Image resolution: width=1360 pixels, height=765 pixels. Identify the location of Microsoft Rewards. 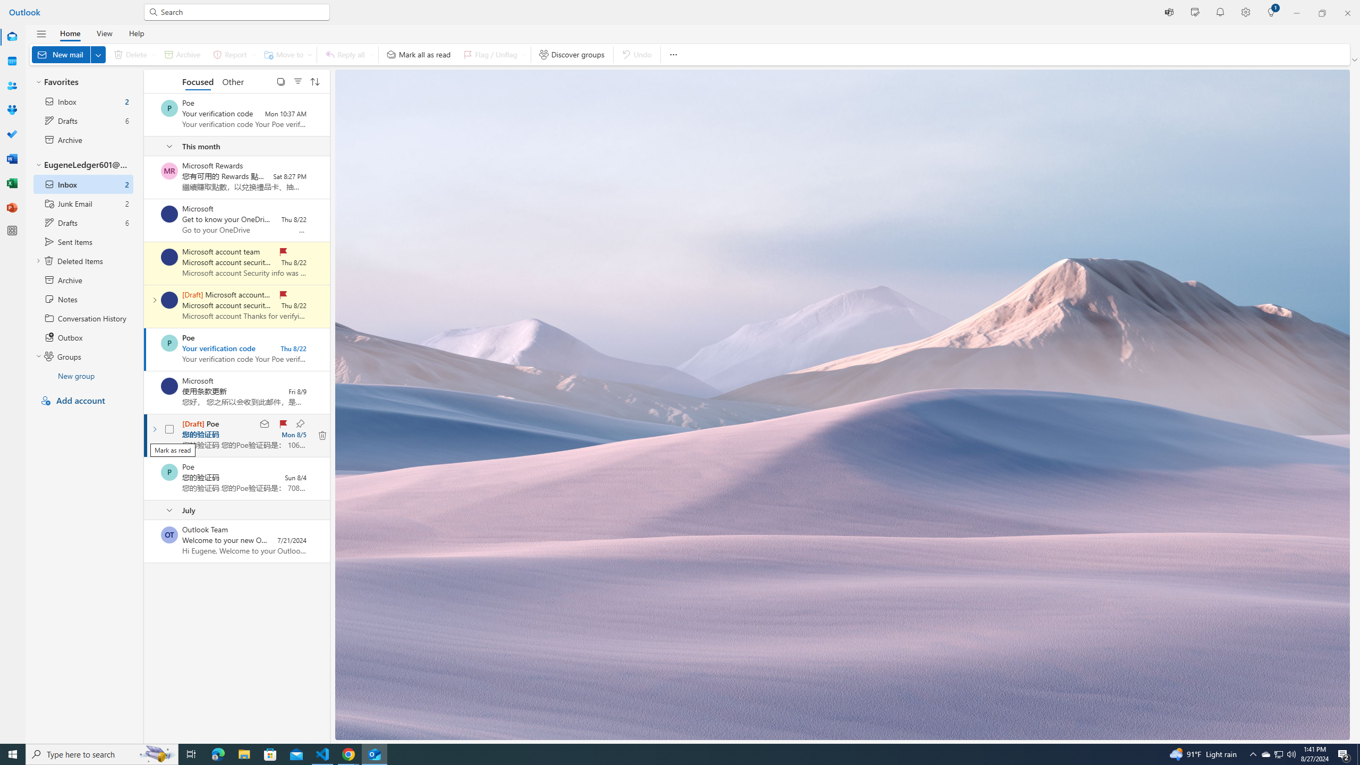
(169, 171).